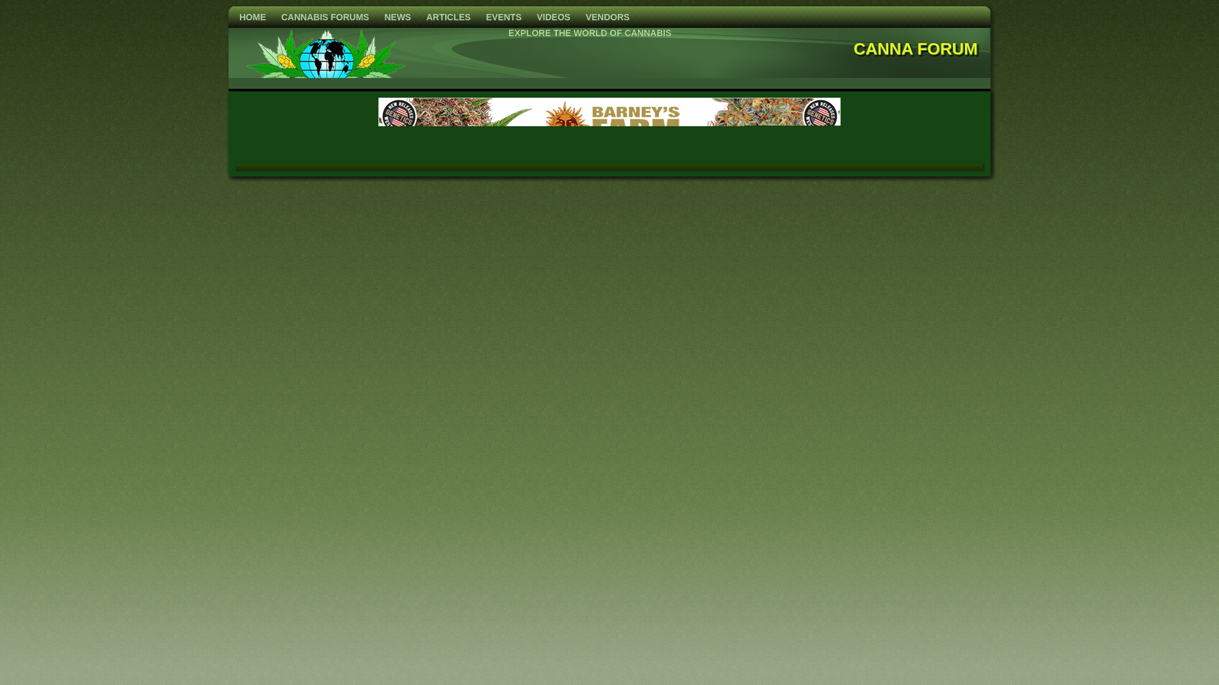 Image resolution: width=1219 pixels, height=685 pixels. Describe the element at coordinates (554, 16) in the screenshot. I see `VIDEOS` at that location.